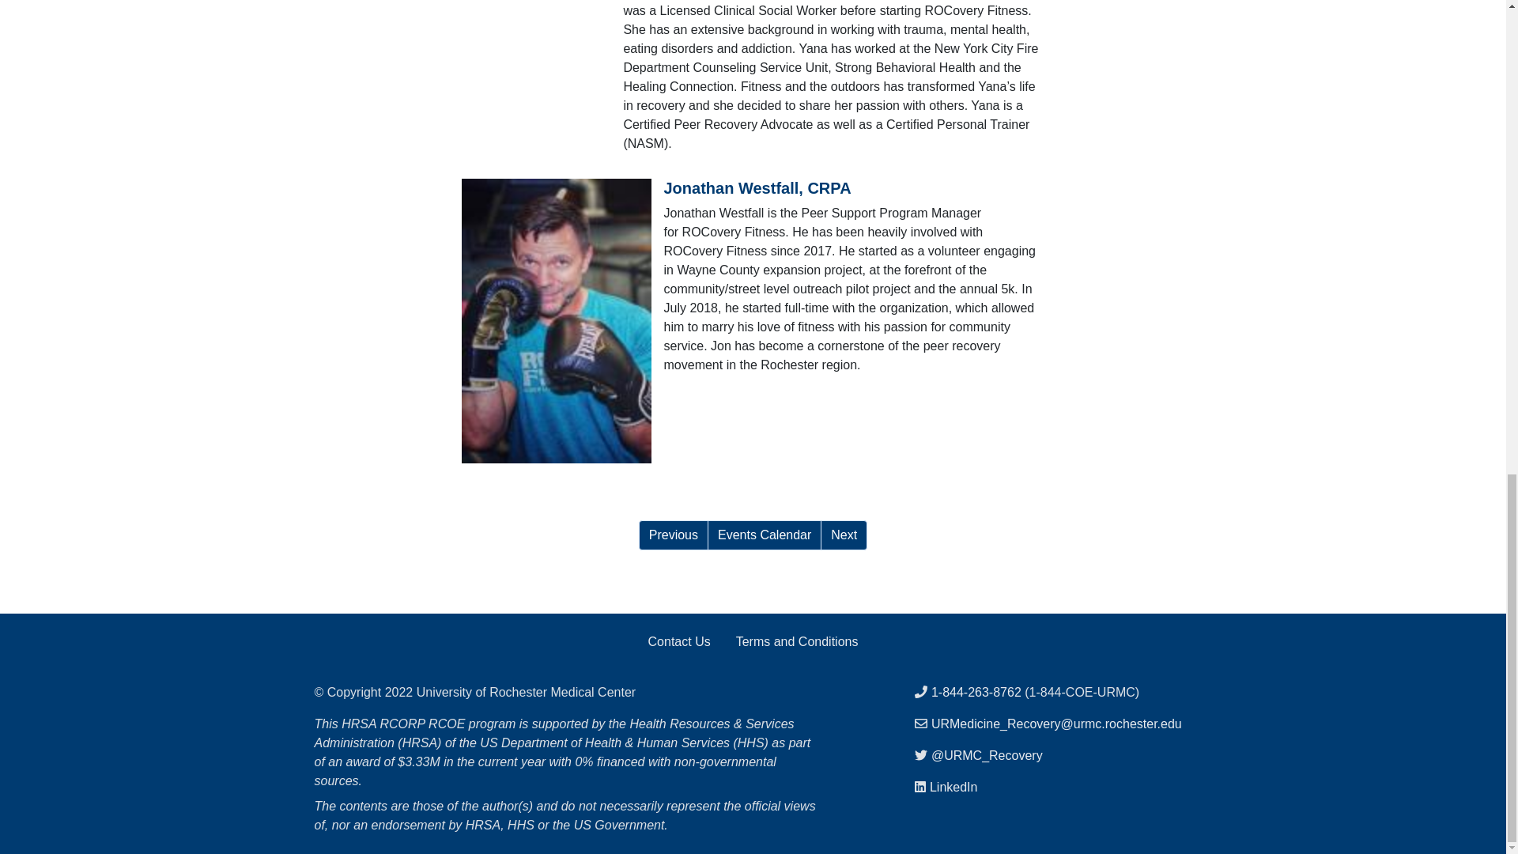 The height and width of the screenshot is (854, 1518). I want to click on Contact Us, so click(680, 641).